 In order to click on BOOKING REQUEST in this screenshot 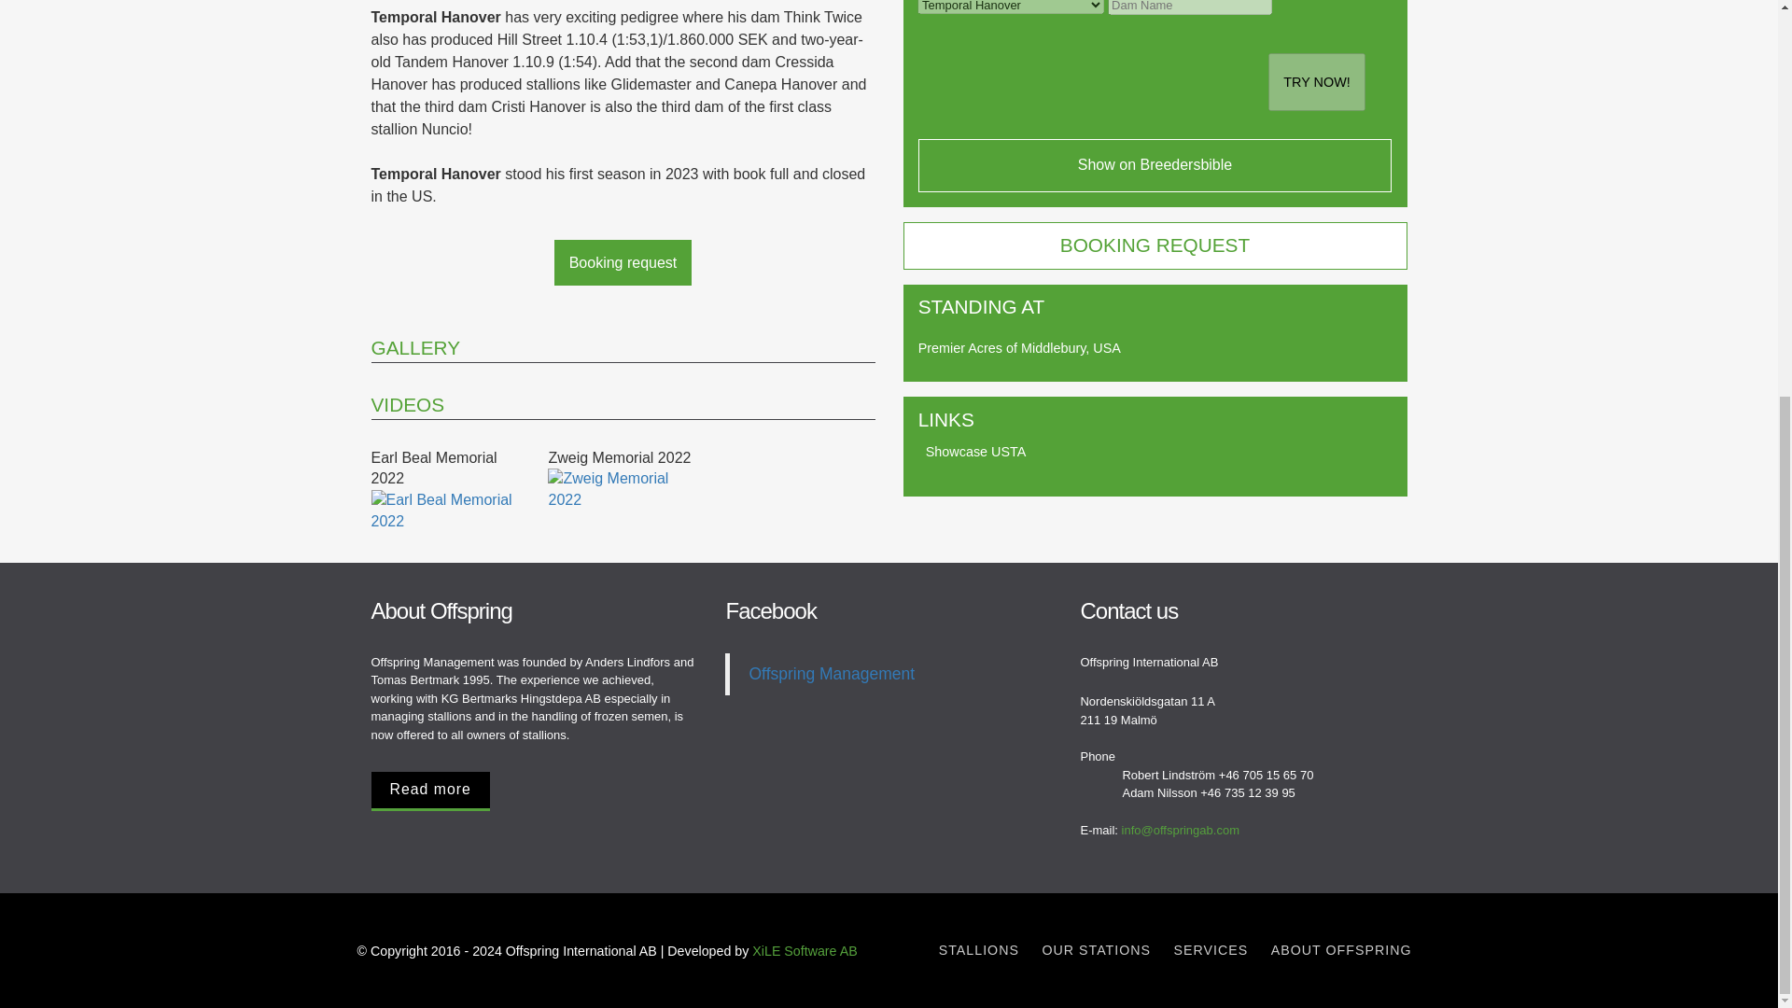, I will do `click(1155, 245)`.